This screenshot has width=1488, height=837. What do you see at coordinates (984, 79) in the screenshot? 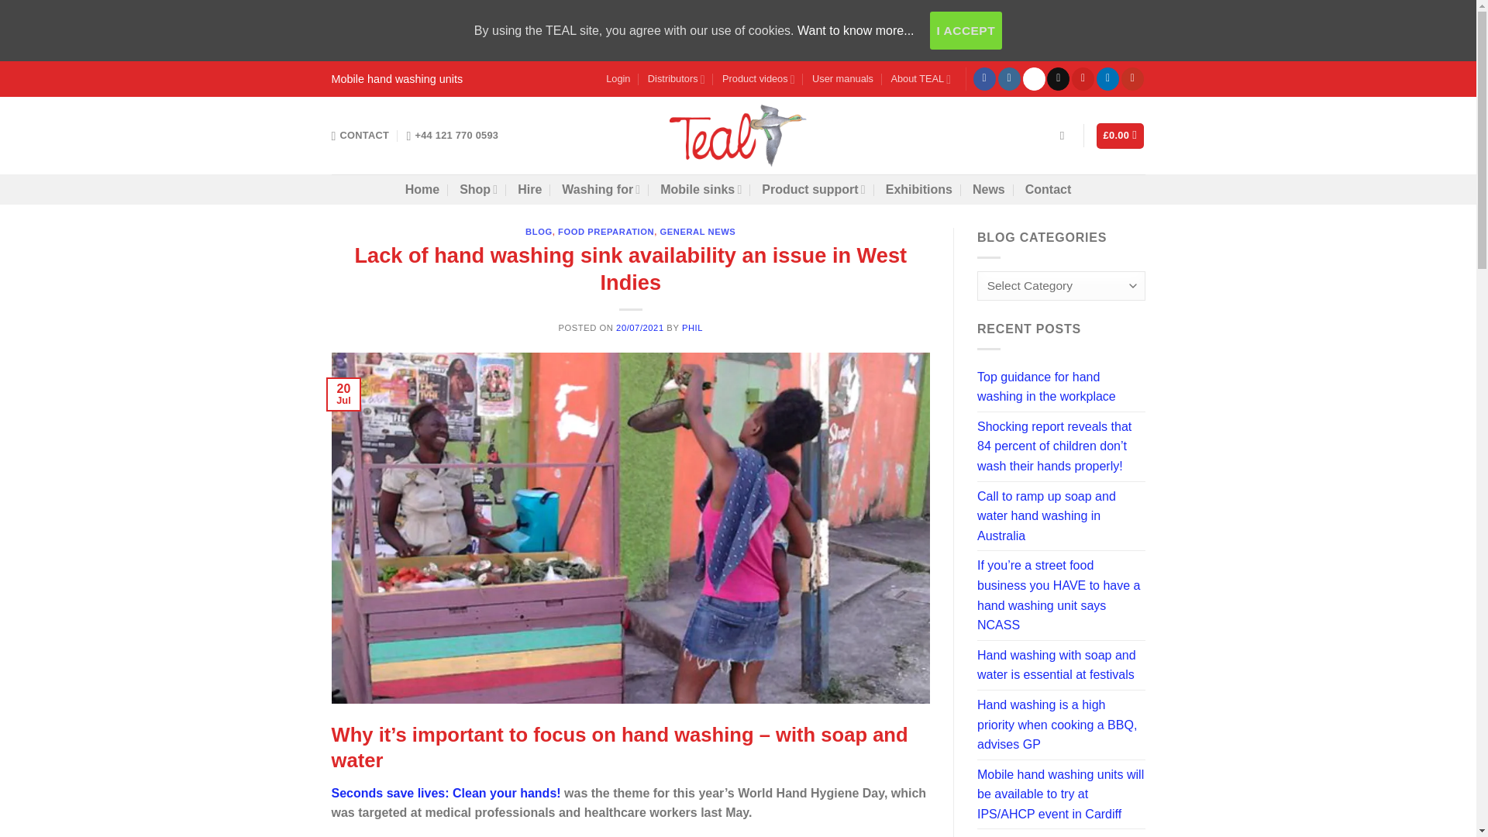
I see `Follow on Facebook` at bounding box center [984, 79].